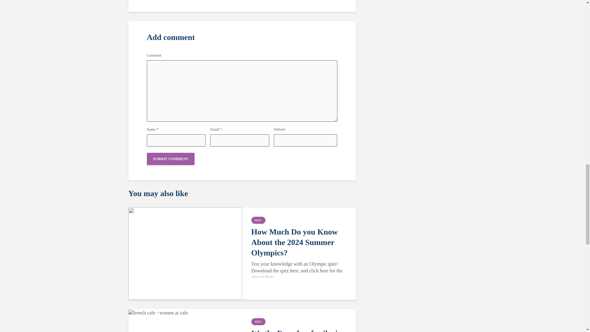 The width and height of the screenshot is (590, 332). Describe the element at coordinates (171, 159) in the screenshot. I see `Submit Comment` at that location.